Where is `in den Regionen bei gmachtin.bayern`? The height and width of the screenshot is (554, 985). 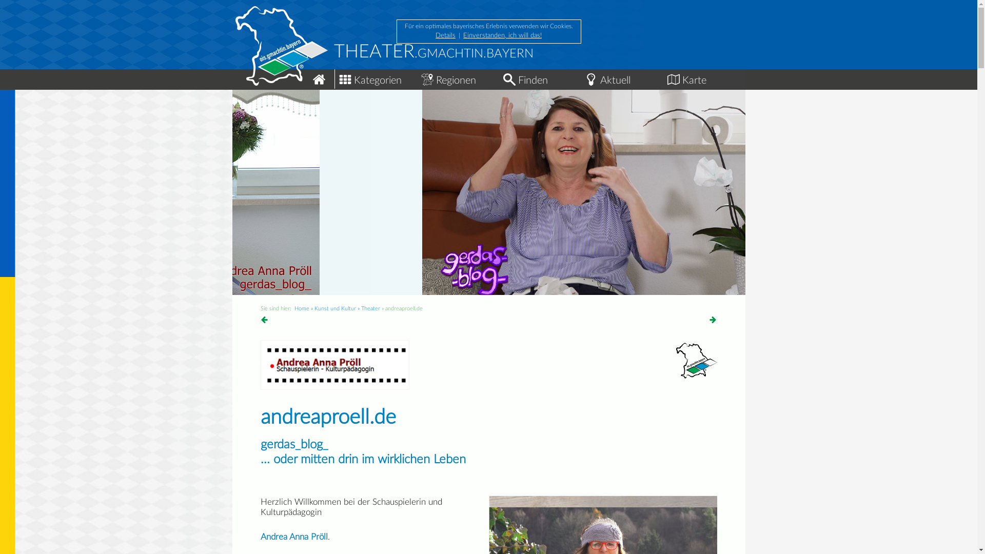 in den Regionen bei gmachtin.bayern is located at coordinates (427, 80).